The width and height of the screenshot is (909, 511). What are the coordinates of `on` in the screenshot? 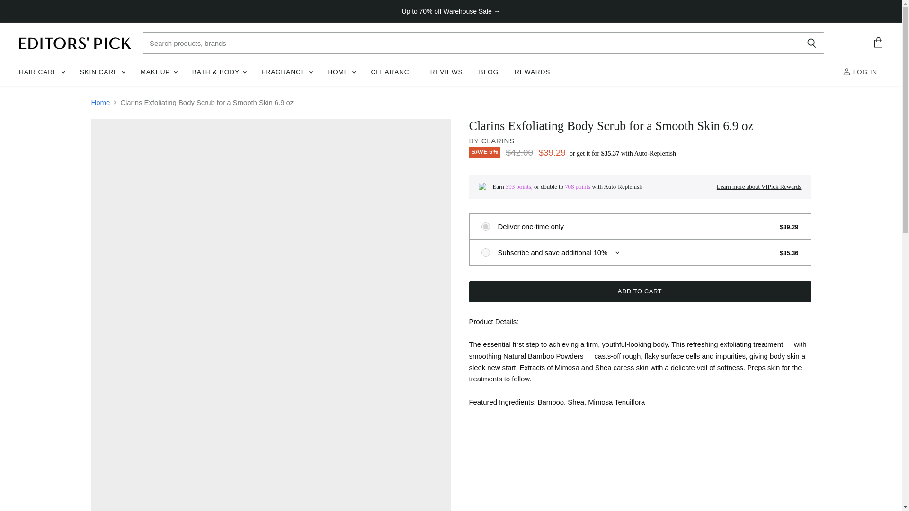 It's located at (485, 253).